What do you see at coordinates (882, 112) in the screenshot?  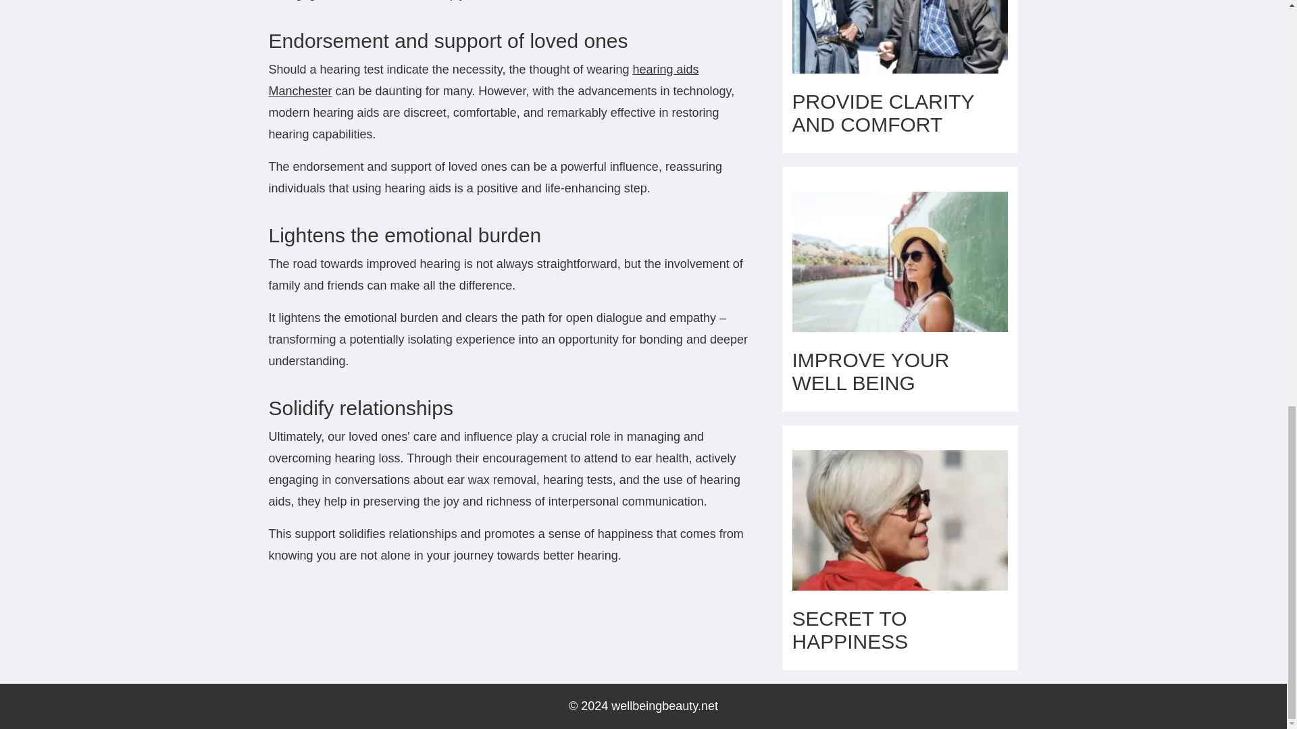 I see `PROVIDE CLARITY AND COMFORT` at bounding box center [882, 112].